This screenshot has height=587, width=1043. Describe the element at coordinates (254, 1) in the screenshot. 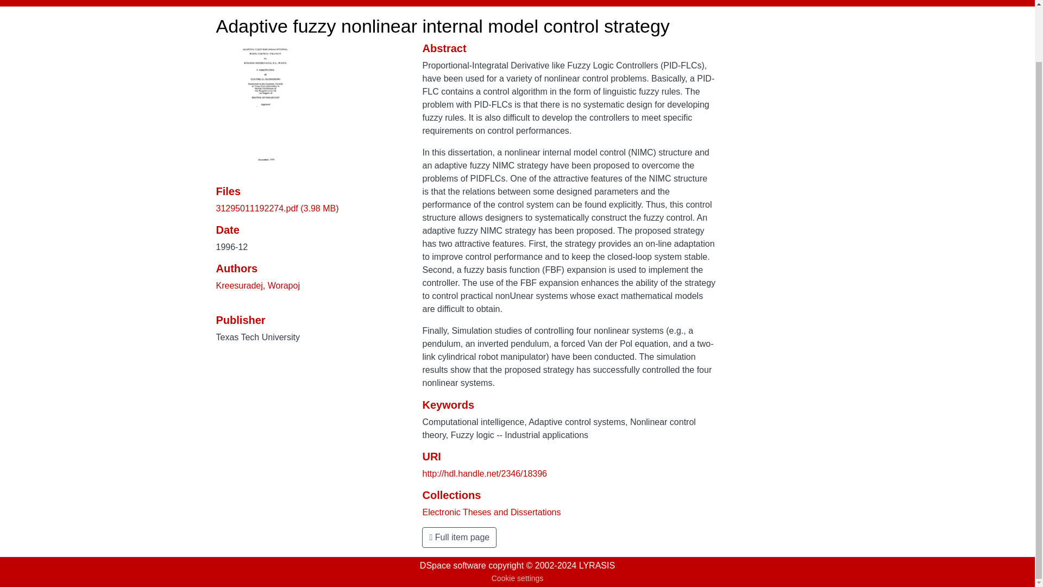

I see `TTU DSpace Home` at that location.